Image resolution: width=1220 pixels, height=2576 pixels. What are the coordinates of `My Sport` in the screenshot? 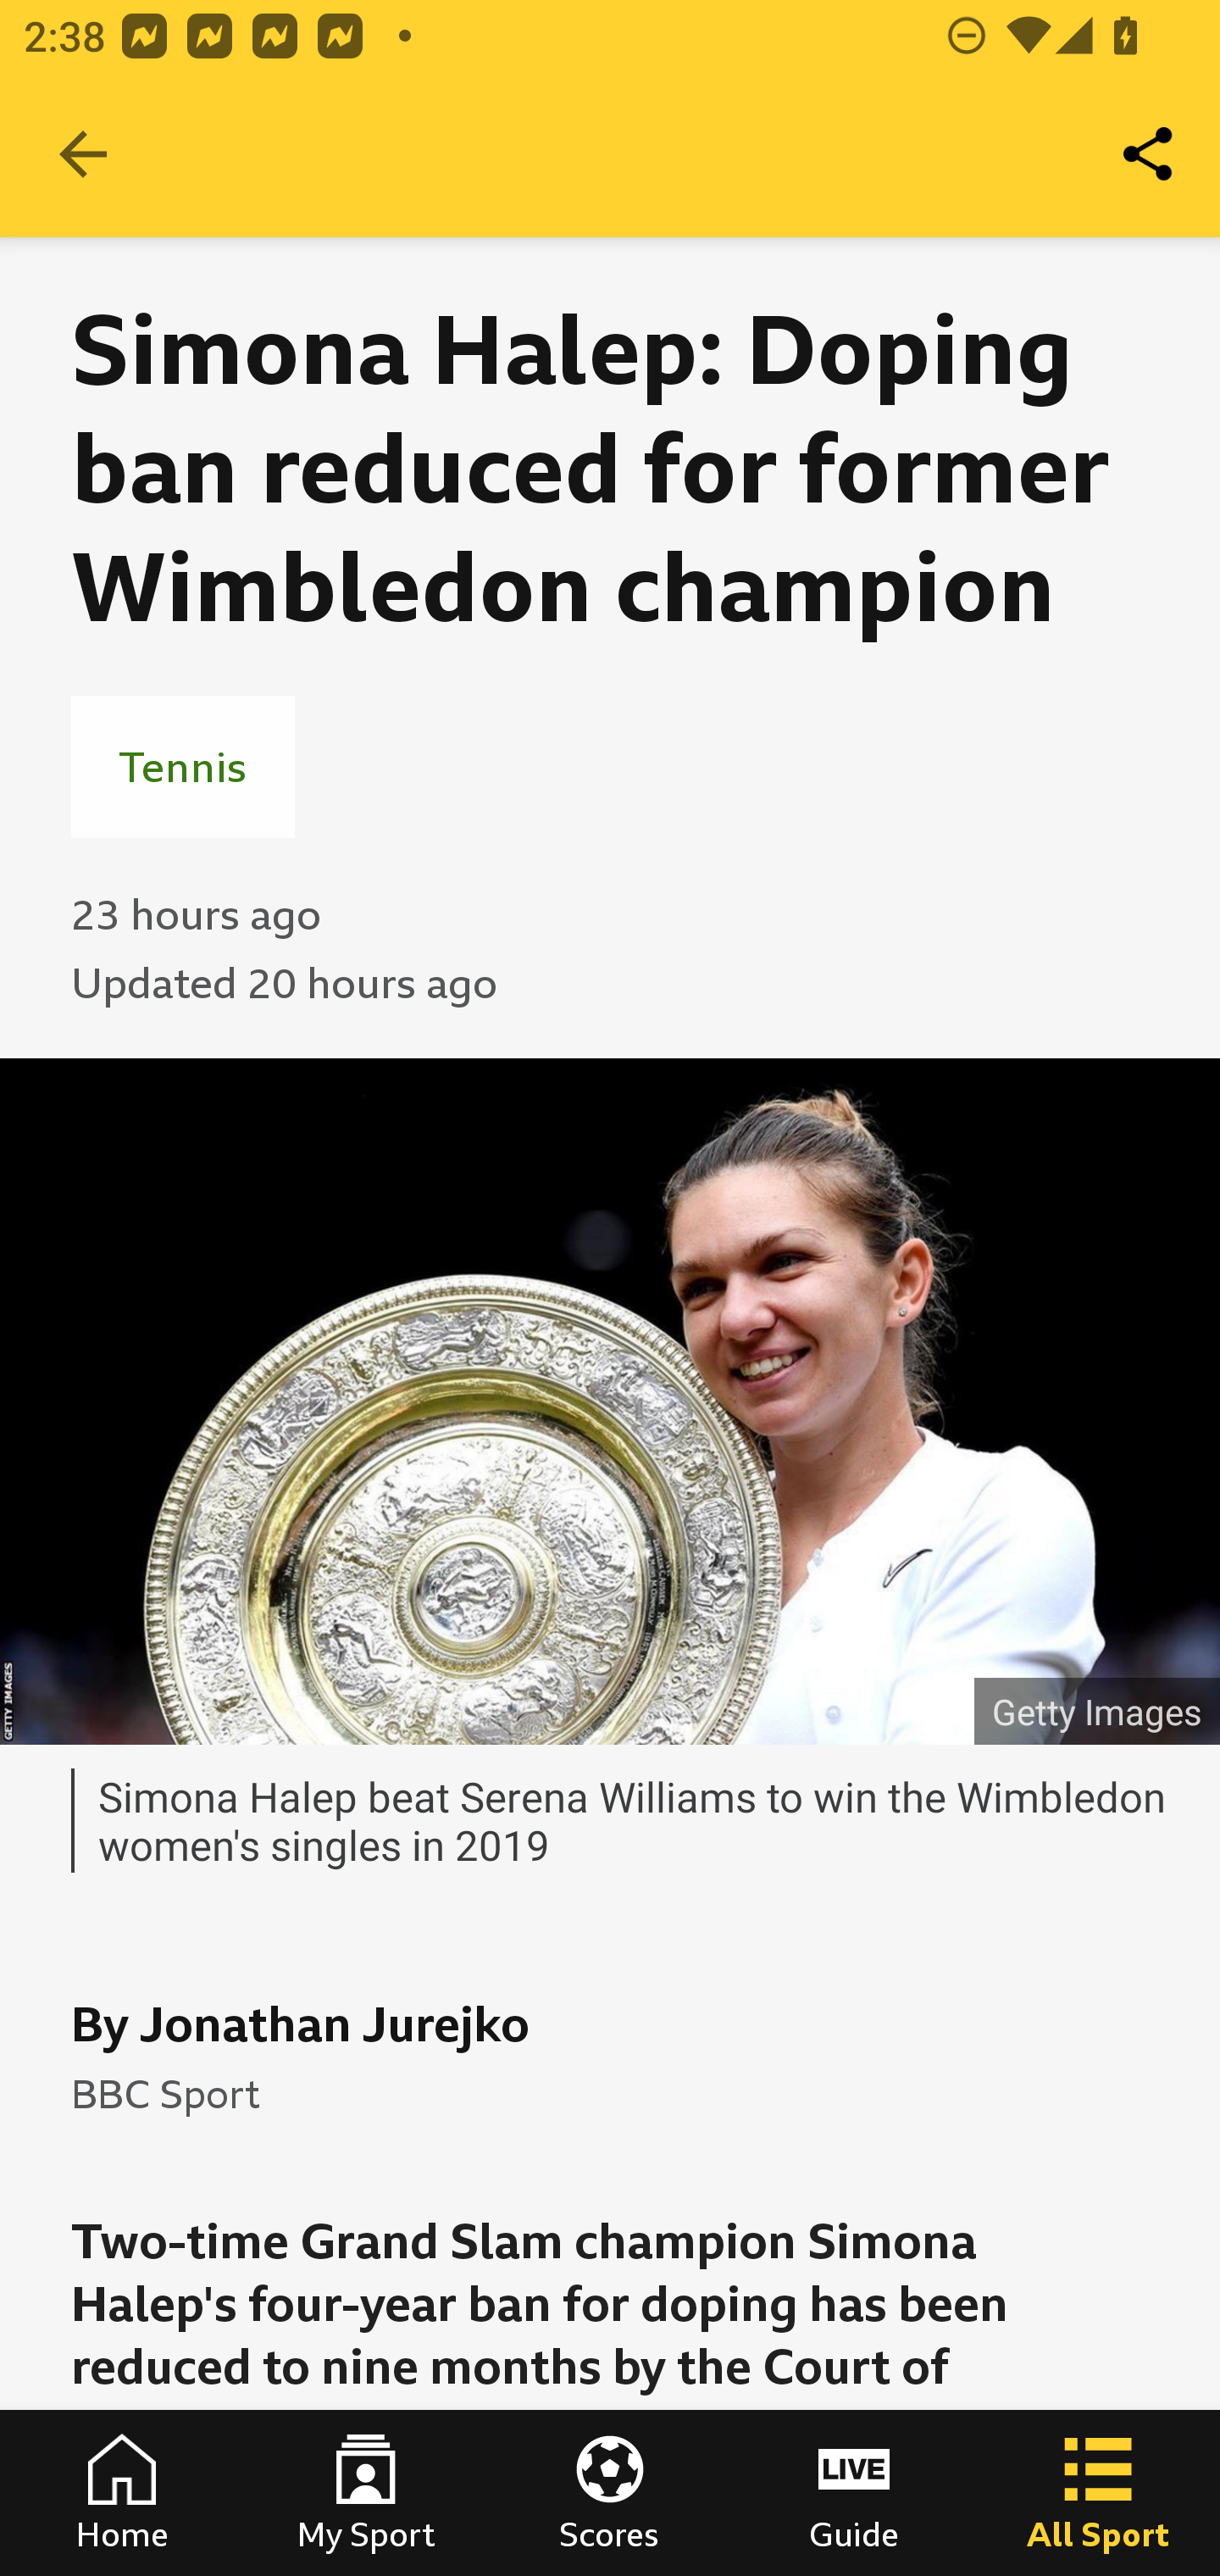 It's located at (366, 2493).